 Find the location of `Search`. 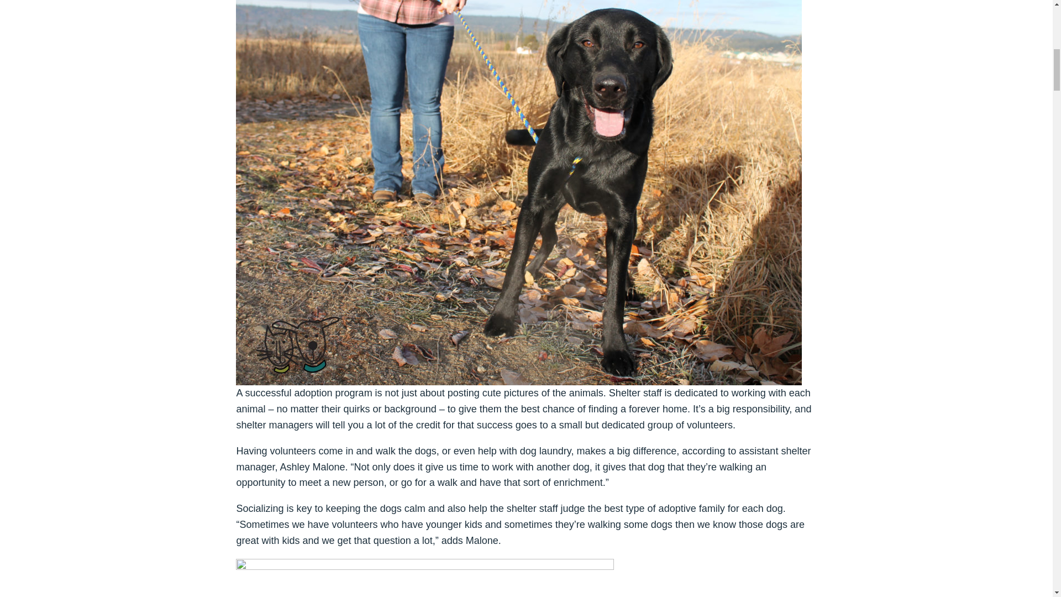

Search is located at coordinates (978, 13).